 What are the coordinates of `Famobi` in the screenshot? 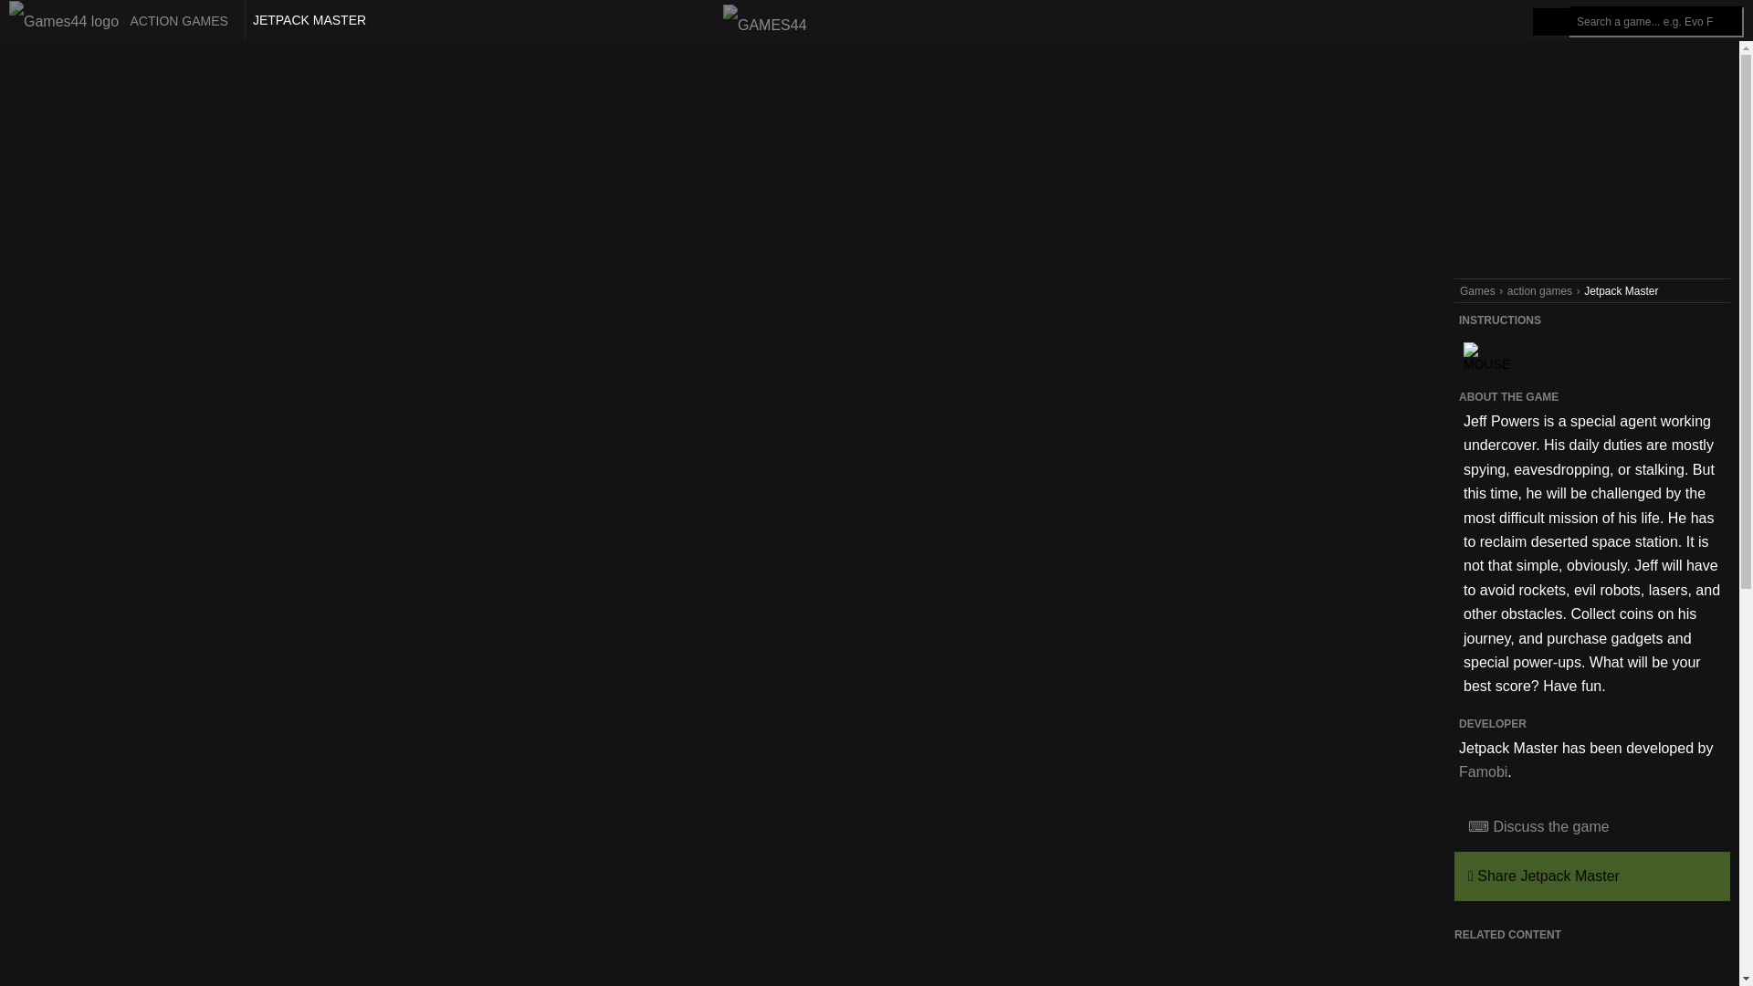 It's located at (1483, 772).